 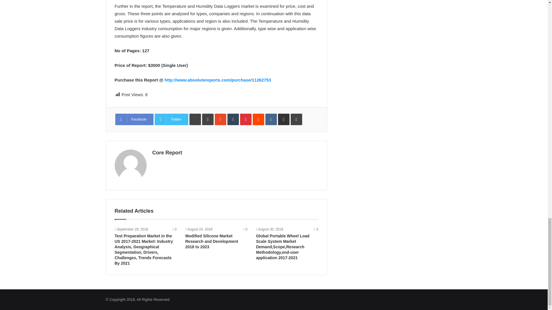 I want to click on LinkedIn, so click(x=208, y=119).